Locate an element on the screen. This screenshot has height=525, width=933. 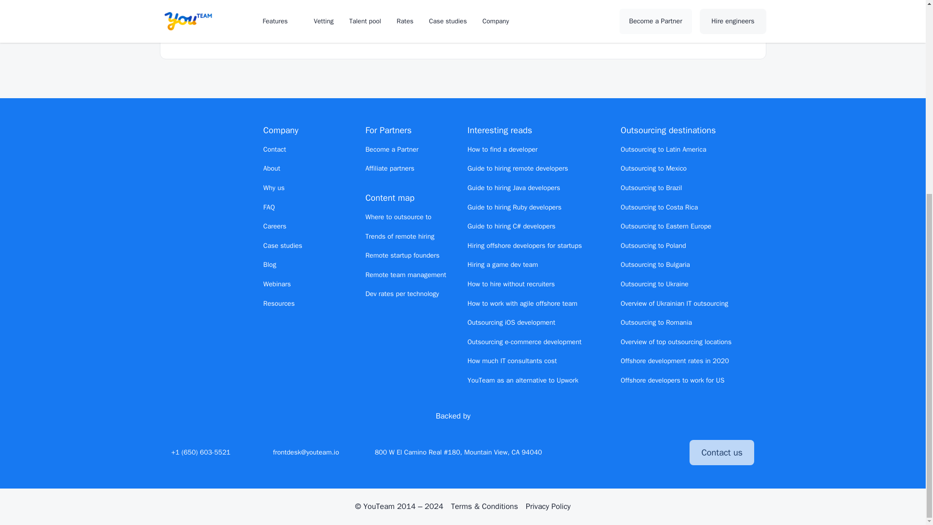
Facebook is located at coordinates (635, 452).